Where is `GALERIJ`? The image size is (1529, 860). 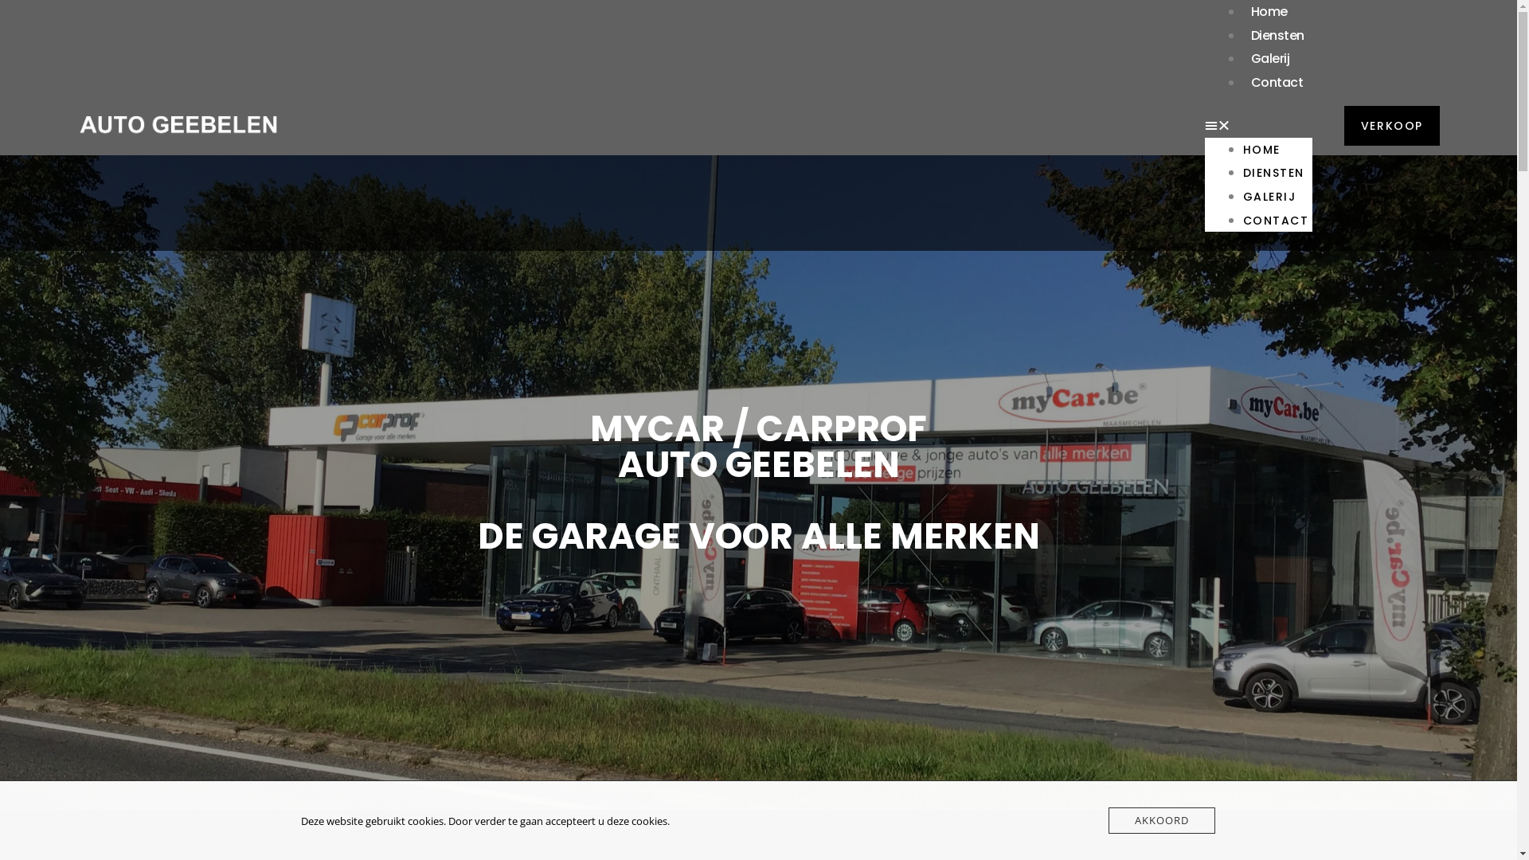 GALERIJ is located at coordinates (1269, 197).